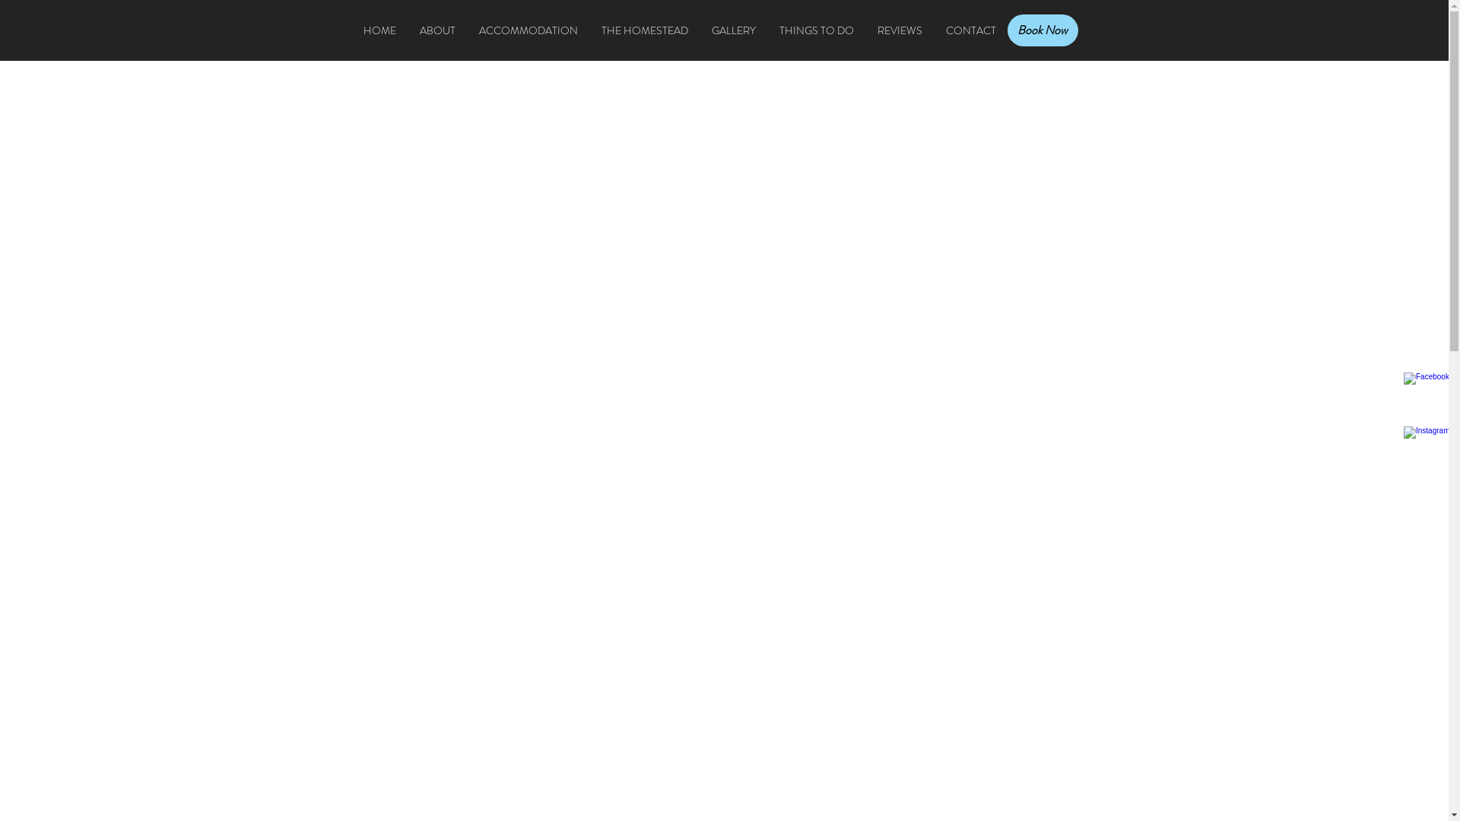 This screenshot has height=821, width=1460. What do you see at coordinates (970, 30) in the screenshot?
I see `CONTACT` at bounding box center [970, 30].